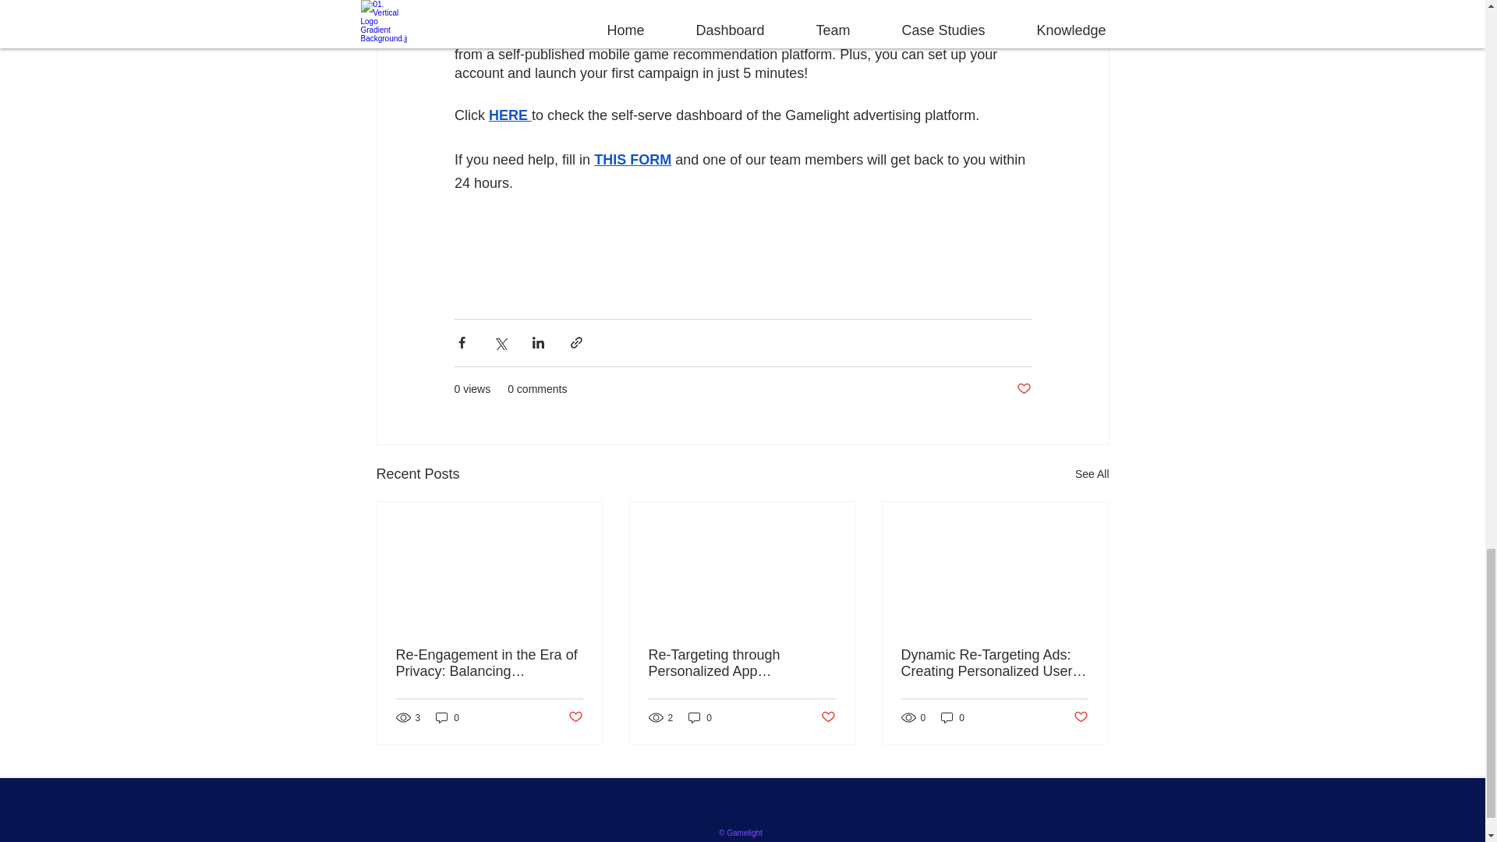  What do you see at coordinates (508, 115) in the screenshot?
I see `HERE` at bounding box center [508, 115].